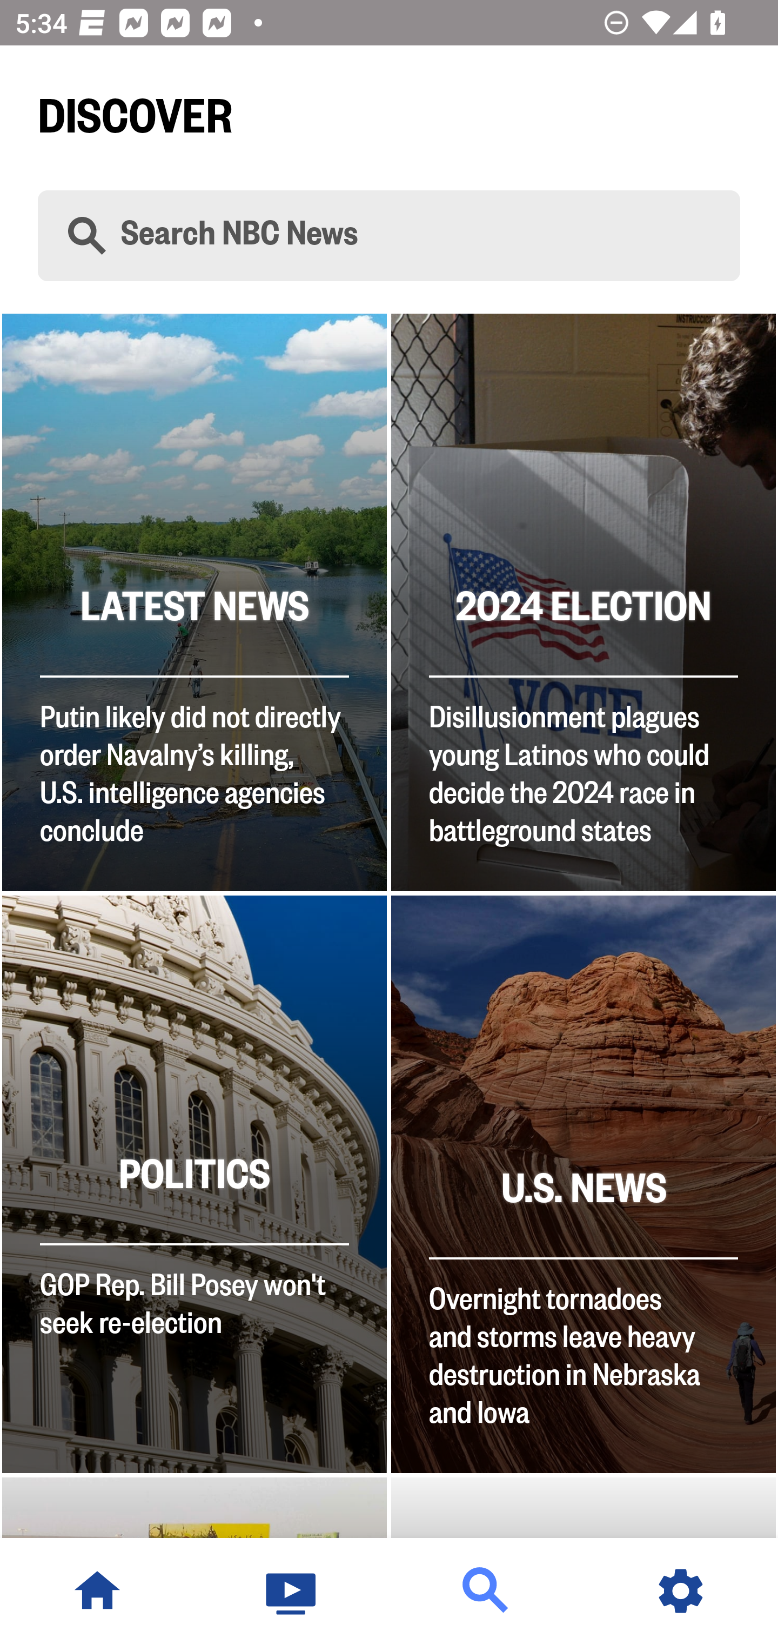 This screenshot has width=778, height=1644. Describe the element at coordinates (681, 1591) in the screenshot. I see `Settings` at that location.